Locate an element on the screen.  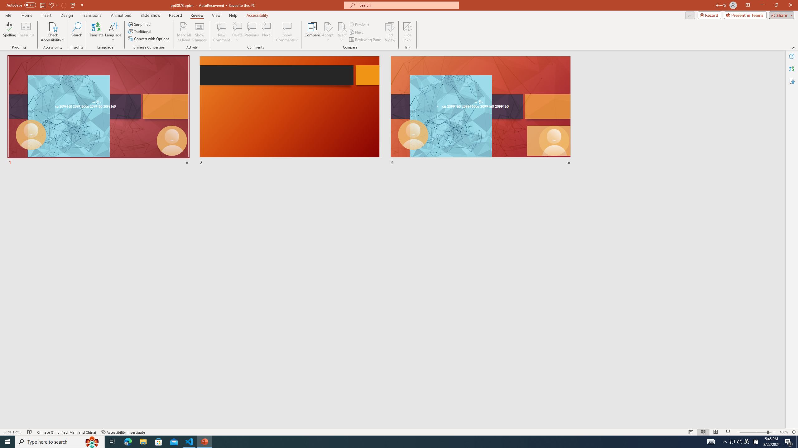
Slide is located at coordinates (481, 111).